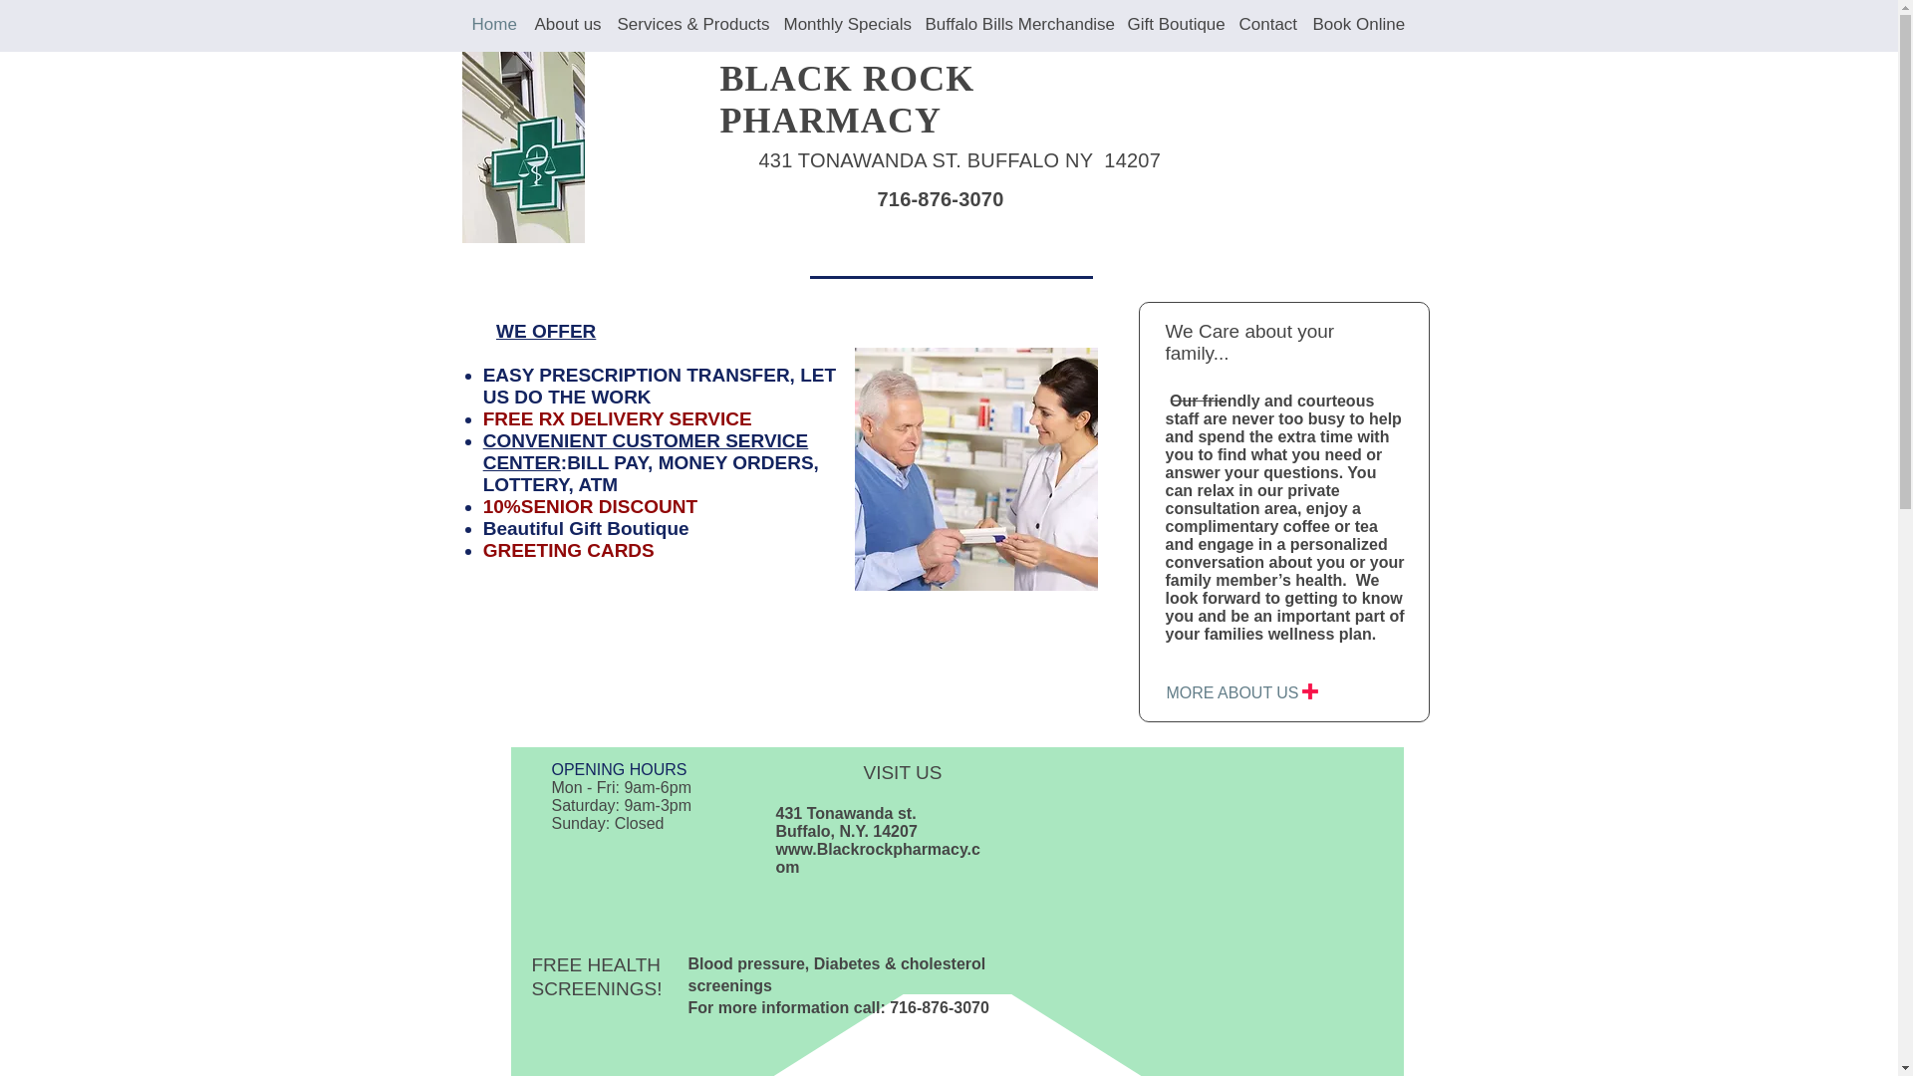 This screenshot has width=1913, height=1076. I want to click on Google Maps, so click(1253, 905).